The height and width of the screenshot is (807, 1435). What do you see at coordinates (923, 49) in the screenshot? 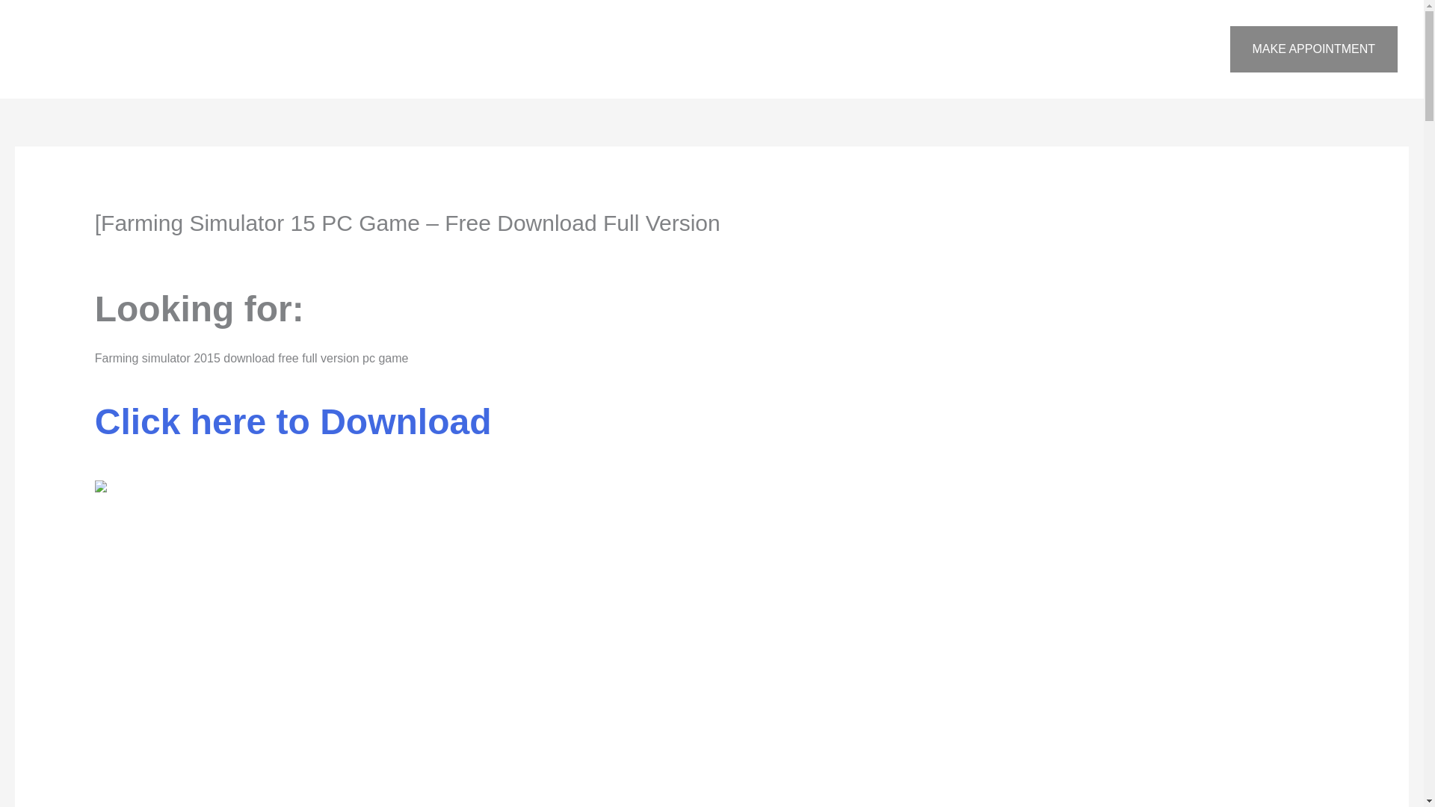
I see `ABOUT US` at bounding box center [923, 49].